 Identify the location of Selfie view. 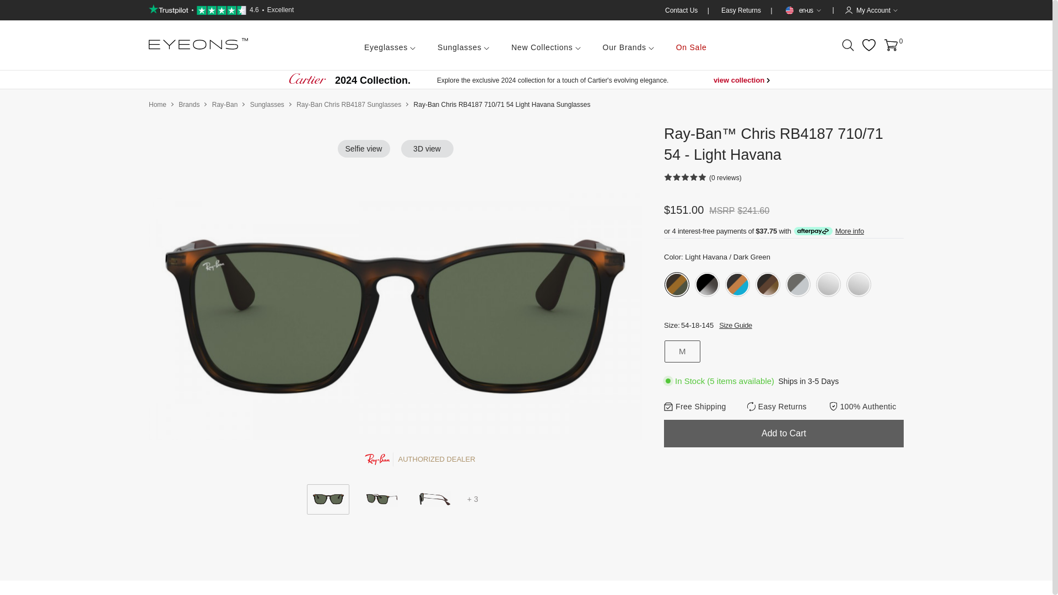
(363, 149).